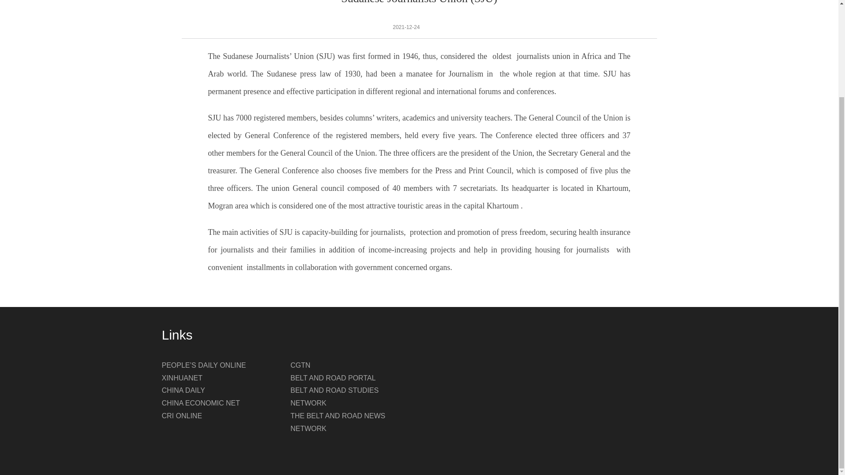 The height and width of the screenshot is (475, 845). What do you see at coordinates (201, 403) in the screenshot?
I see `CHINA ECONOMIC NET` at bounding box center [201, 403].